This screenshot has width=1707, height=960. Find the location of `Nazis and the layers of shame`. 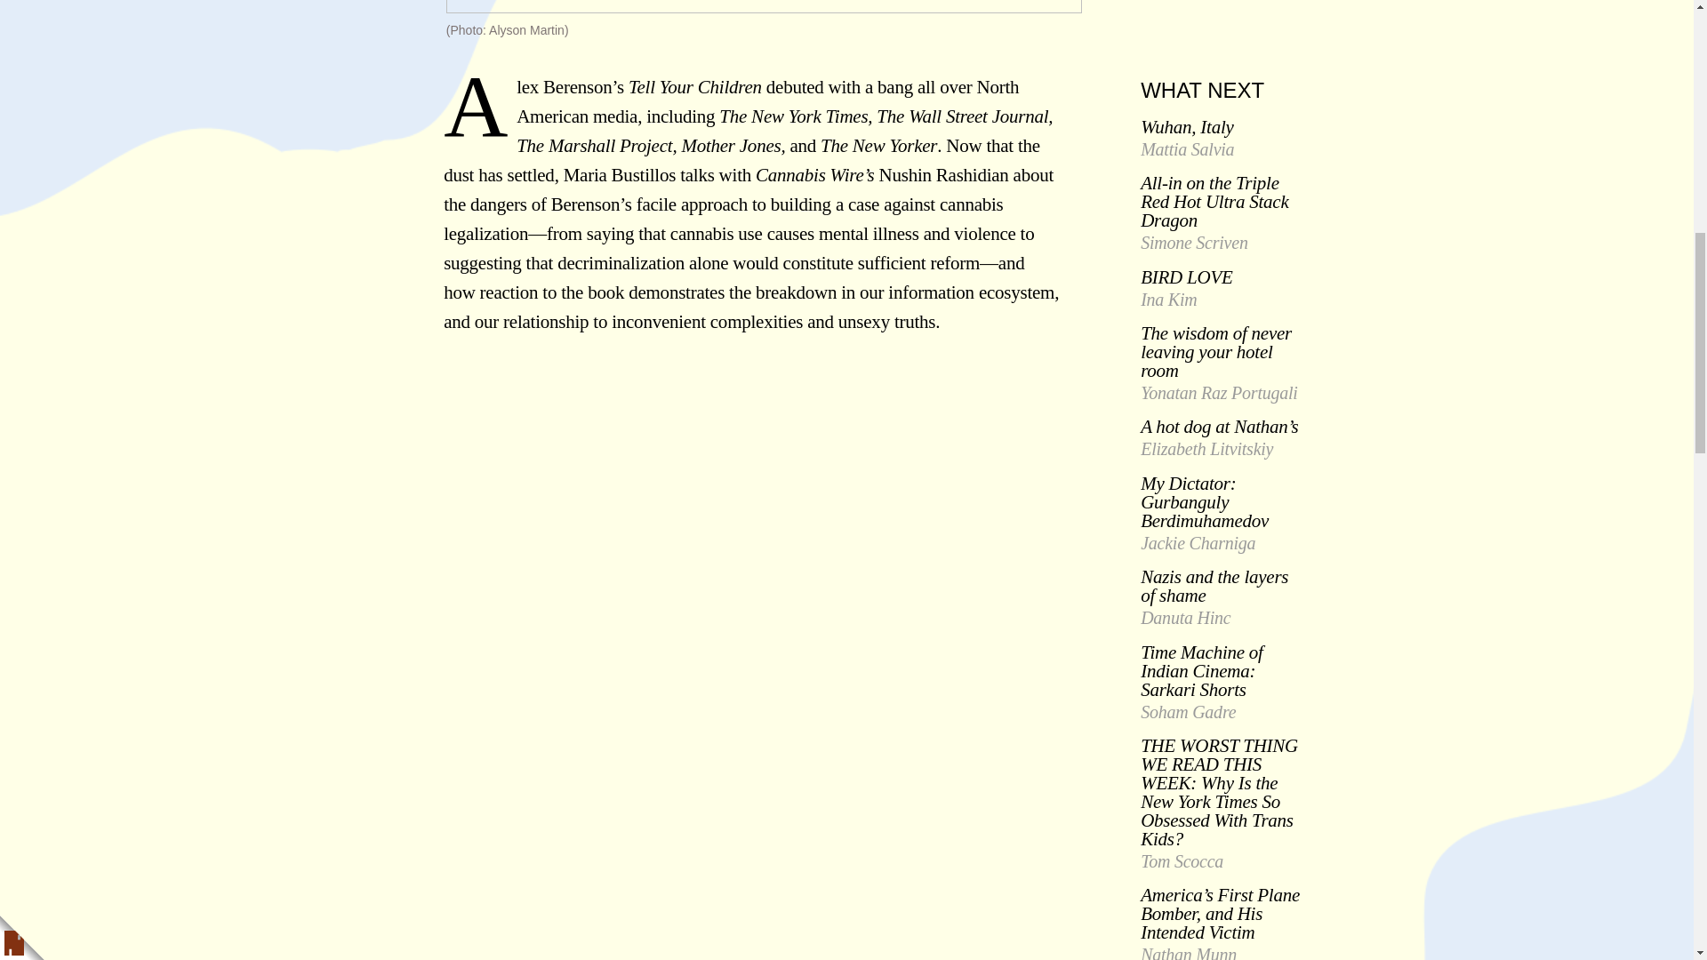

Nazis and the layers of shame is located at coordinates (1214, 586).